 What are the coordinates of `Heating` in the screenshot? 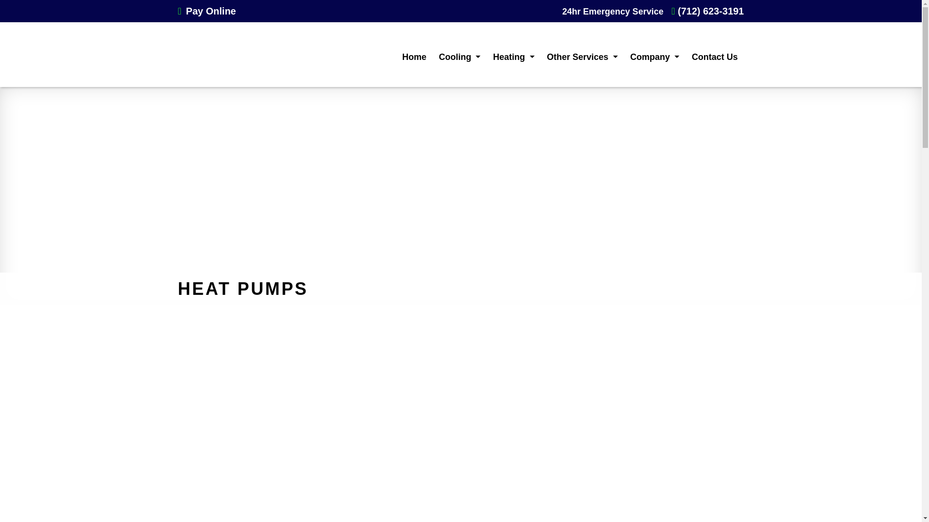 It's located at (514, 57).